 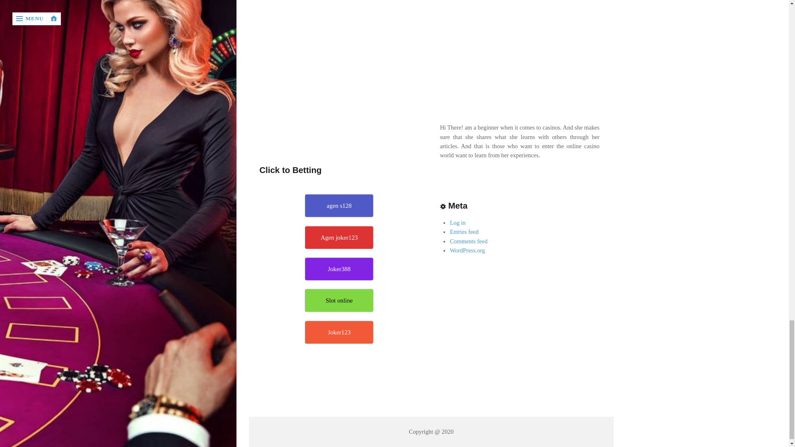 I want to click on agen s128, so click(x=339, y=205).